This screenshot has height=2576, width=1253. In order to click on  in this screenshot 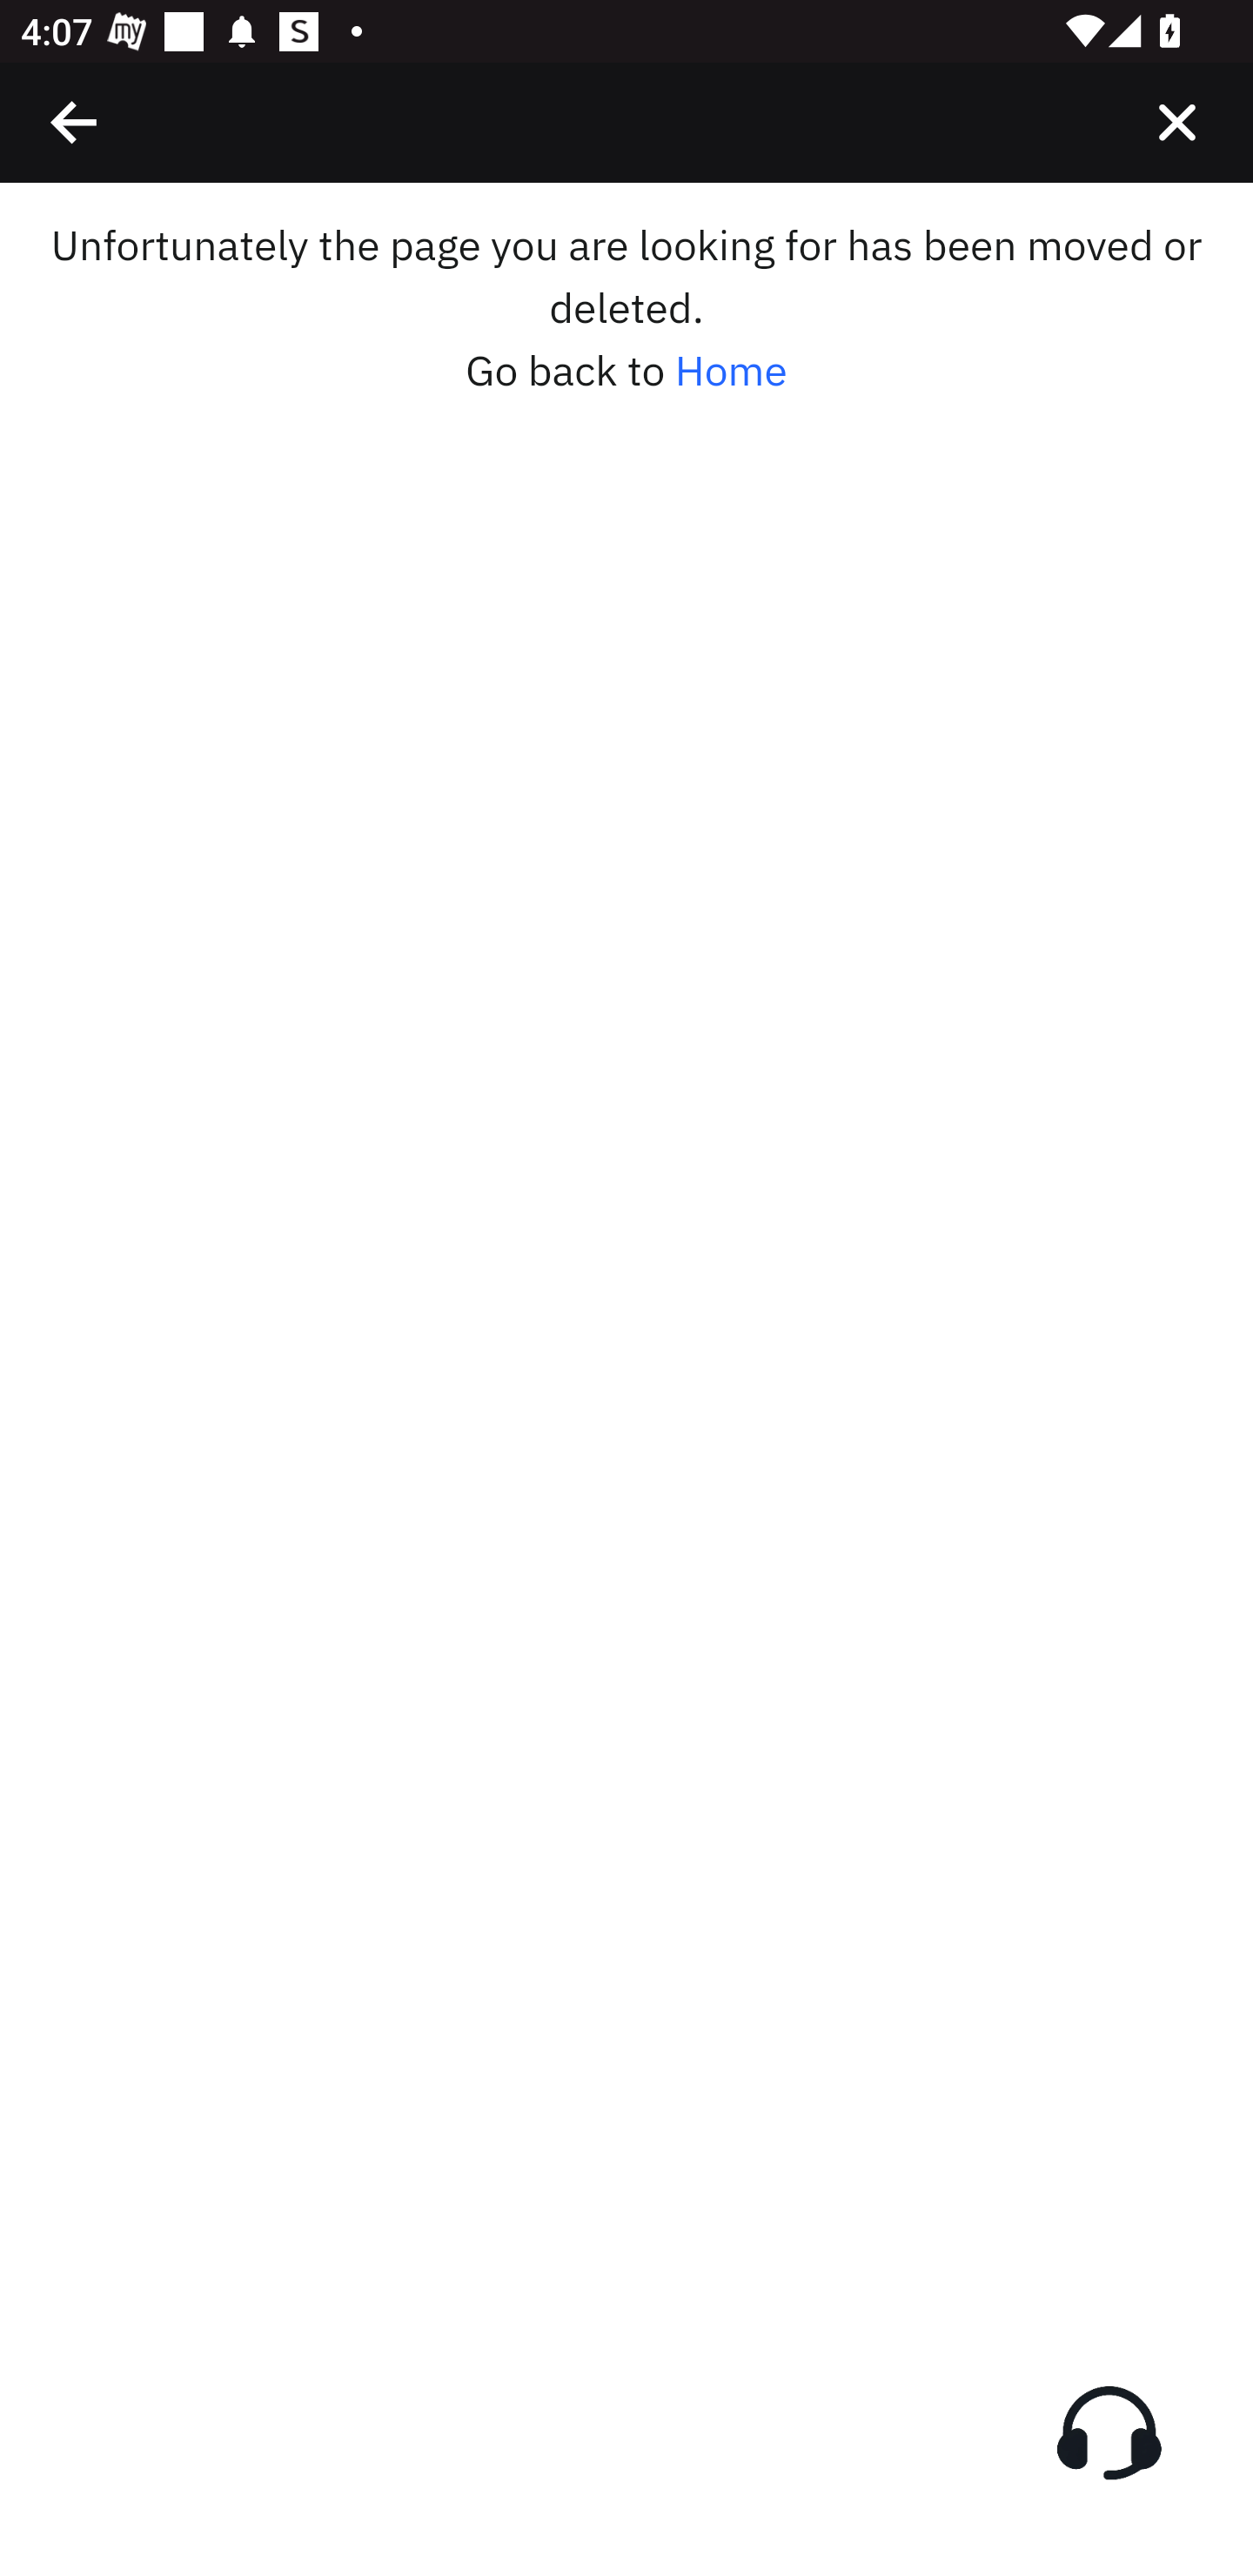, I will do `click(1176, 122)`.